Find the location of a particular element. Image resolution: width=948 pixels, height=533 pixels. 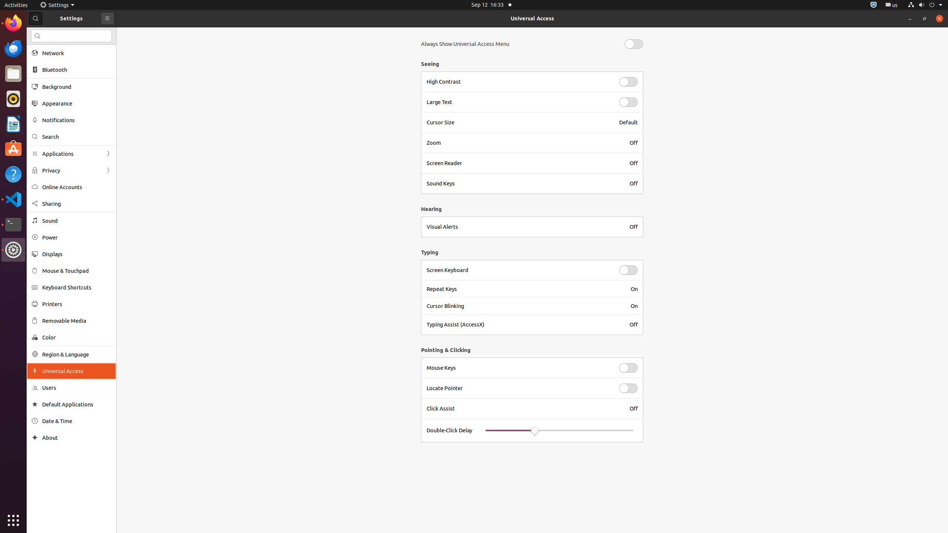

Locate Pointer is located at coordinates (518, 388).